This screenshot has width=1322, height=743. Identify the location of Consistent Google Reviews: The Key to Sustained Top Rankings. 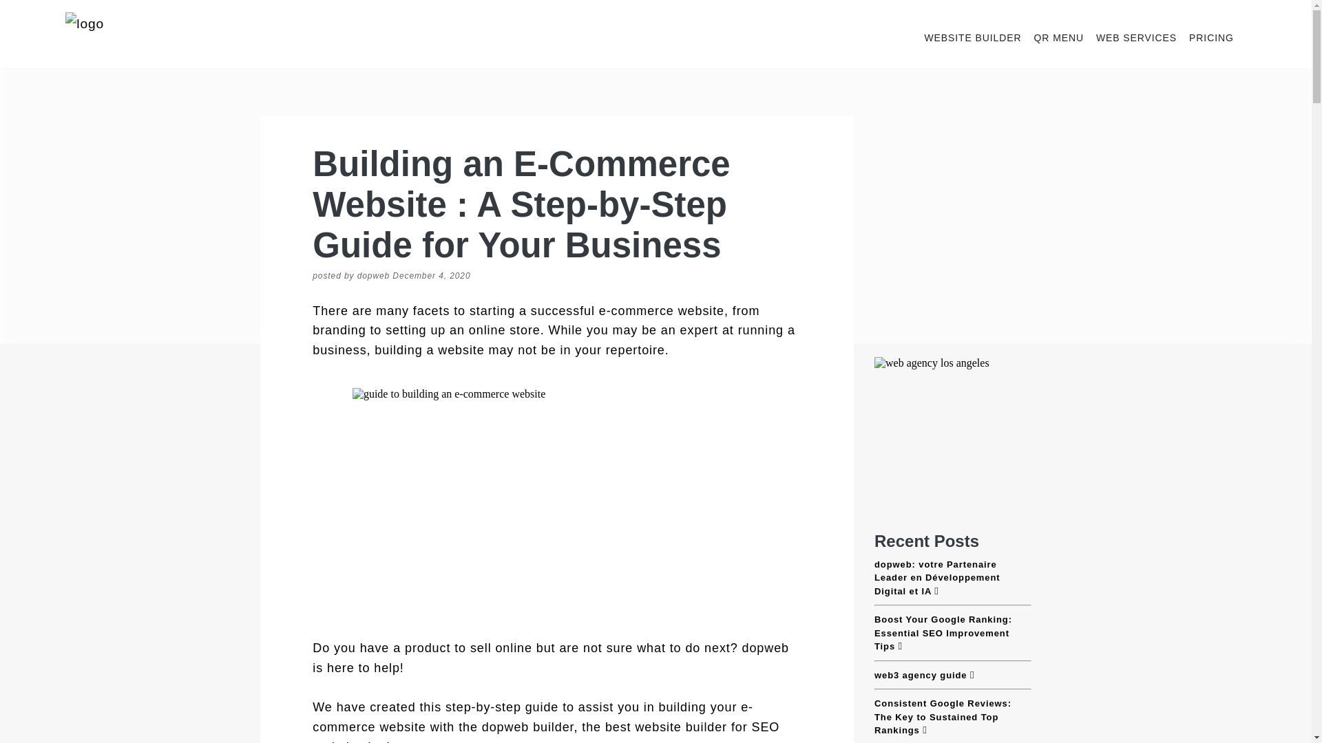
(952, 717).